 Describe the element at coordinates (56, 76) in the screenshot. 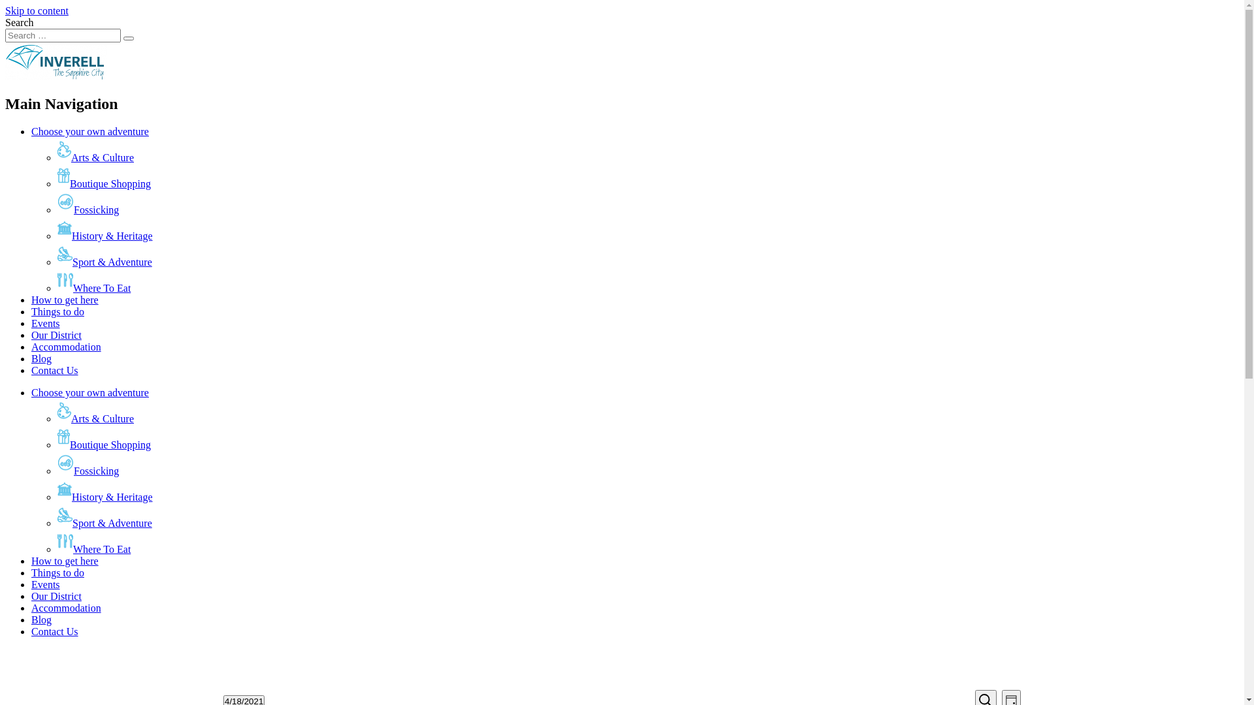

I see `Inverell Council` at that location.